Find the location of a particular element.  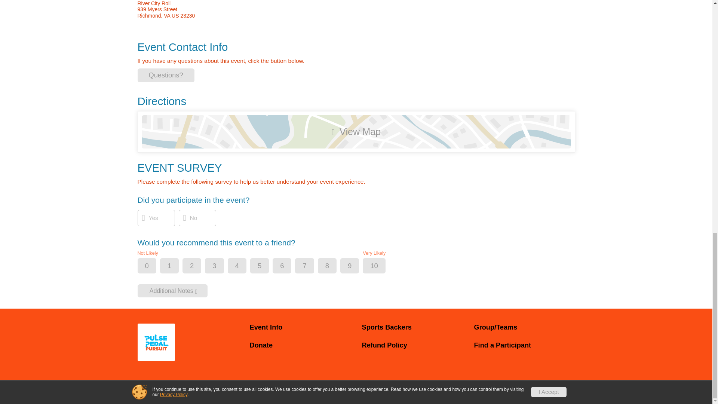

Questions? is located at coordinates (166, 75).